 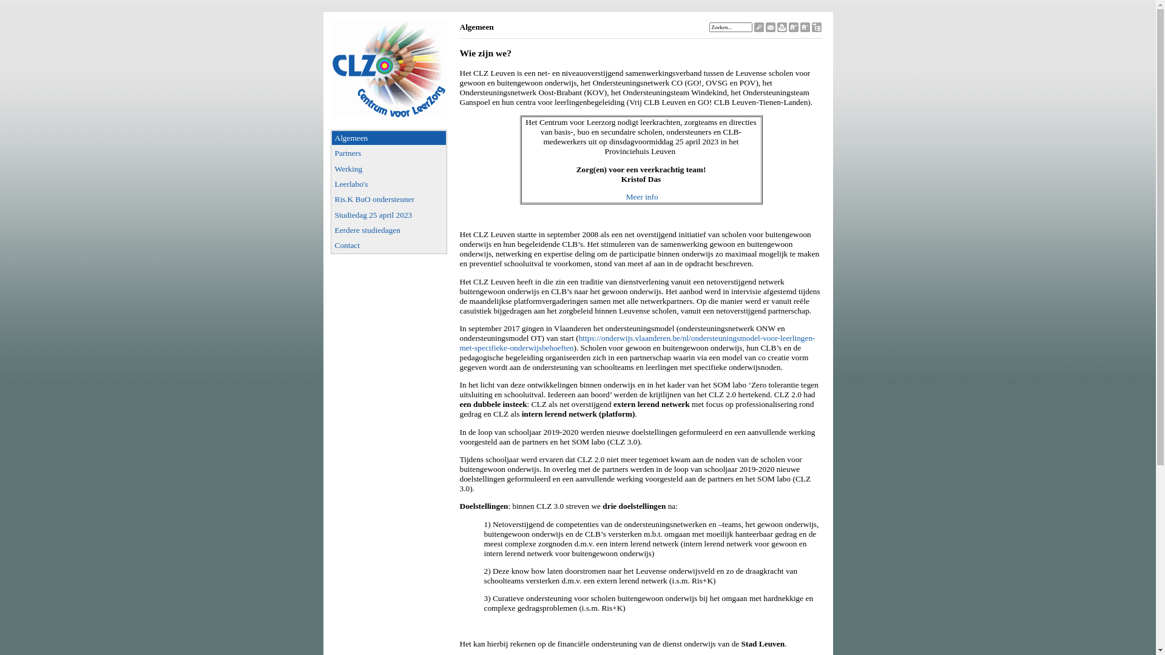 What do you see at coordinates (389, 138) in the screenshot?
I see `Algemeen` at bounding box center [389, 138].